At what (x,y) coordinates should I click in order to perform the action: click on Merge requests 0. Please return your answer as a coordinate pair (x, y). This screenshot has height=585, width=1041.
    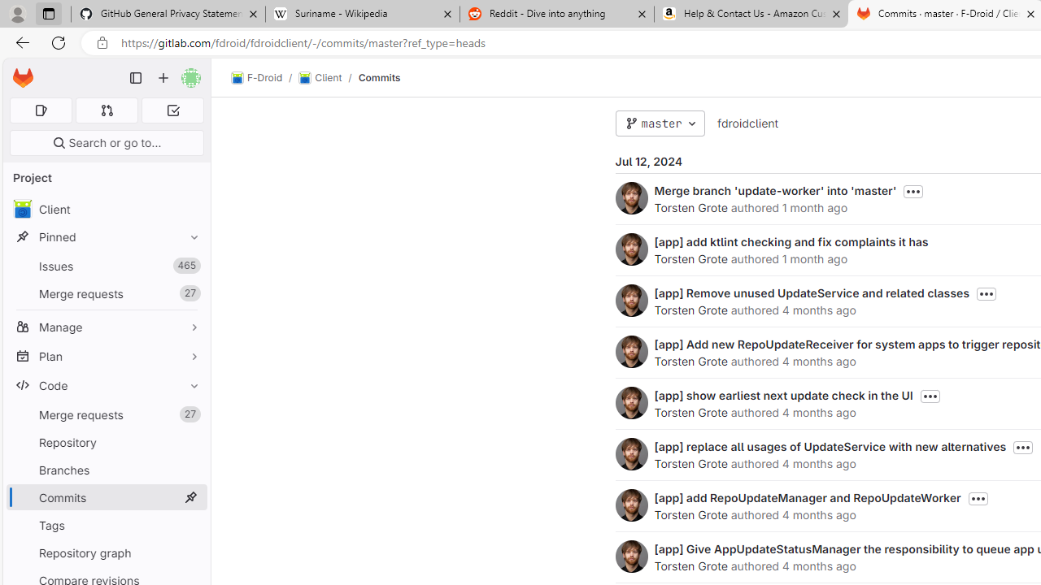
    Looking at the image, I should click on (107, 110).